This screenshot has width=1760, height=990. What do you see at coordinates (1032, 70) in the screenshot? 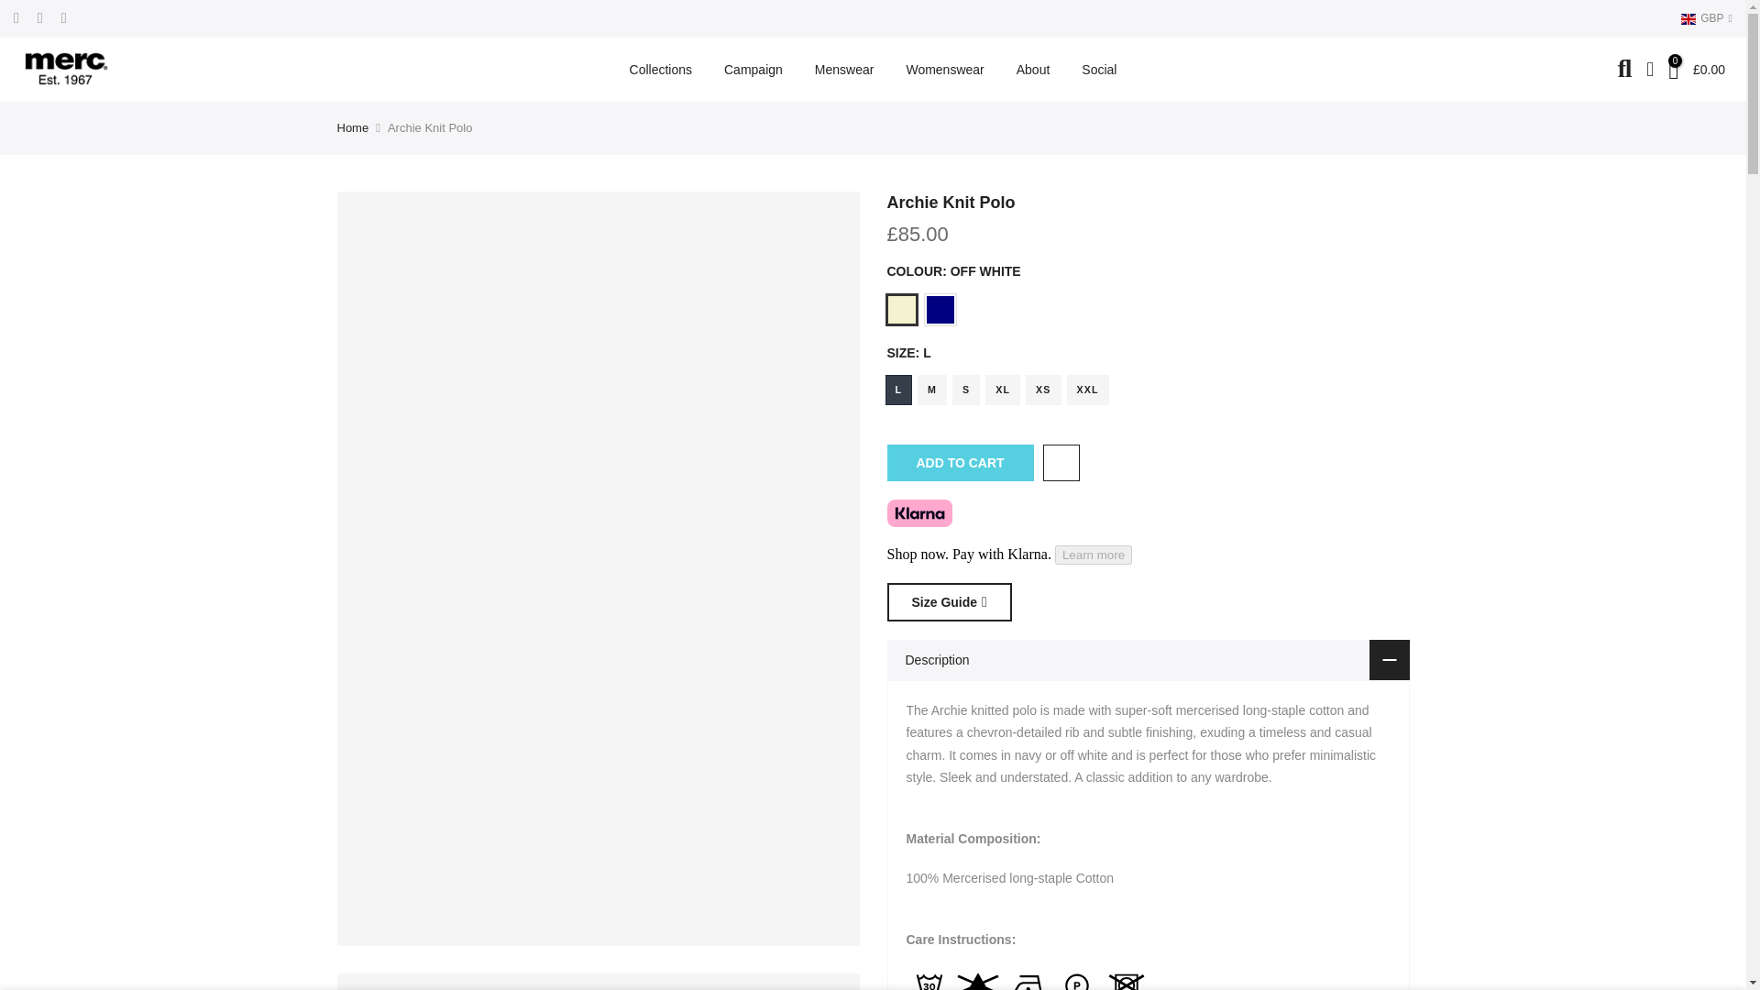
I see `About` at bounding box center [1032, 70].